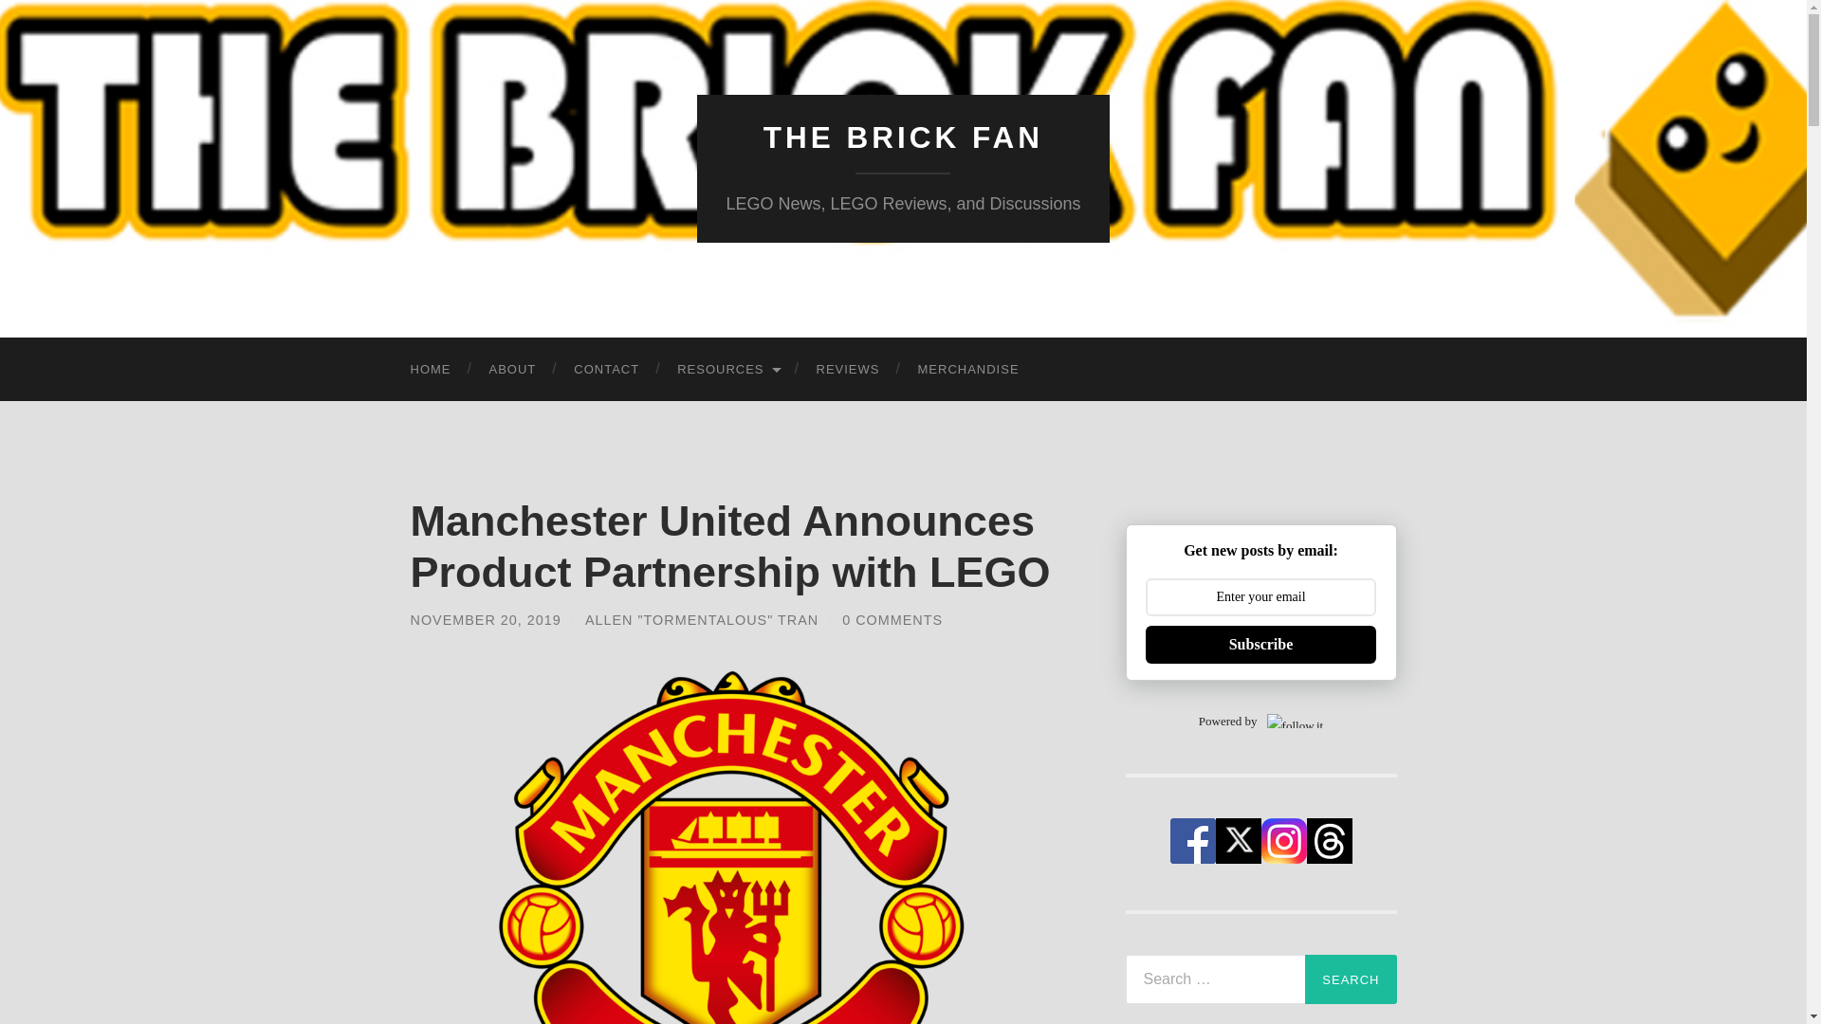 This screenshot has width=1821, height=1024. What do you see at coordinates (606, 370) in the screenshot?
I see `CONTACT` at bounding box center [606, 370].